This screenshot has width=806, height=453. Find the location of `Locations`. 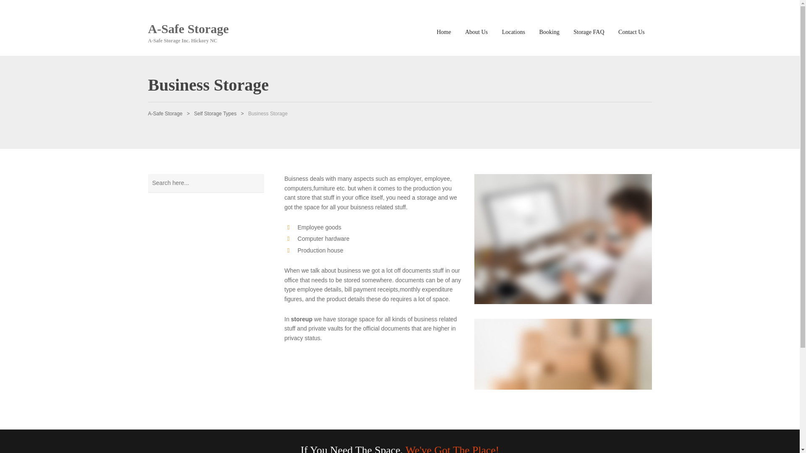

Locations is located at coordinates (513, 33).